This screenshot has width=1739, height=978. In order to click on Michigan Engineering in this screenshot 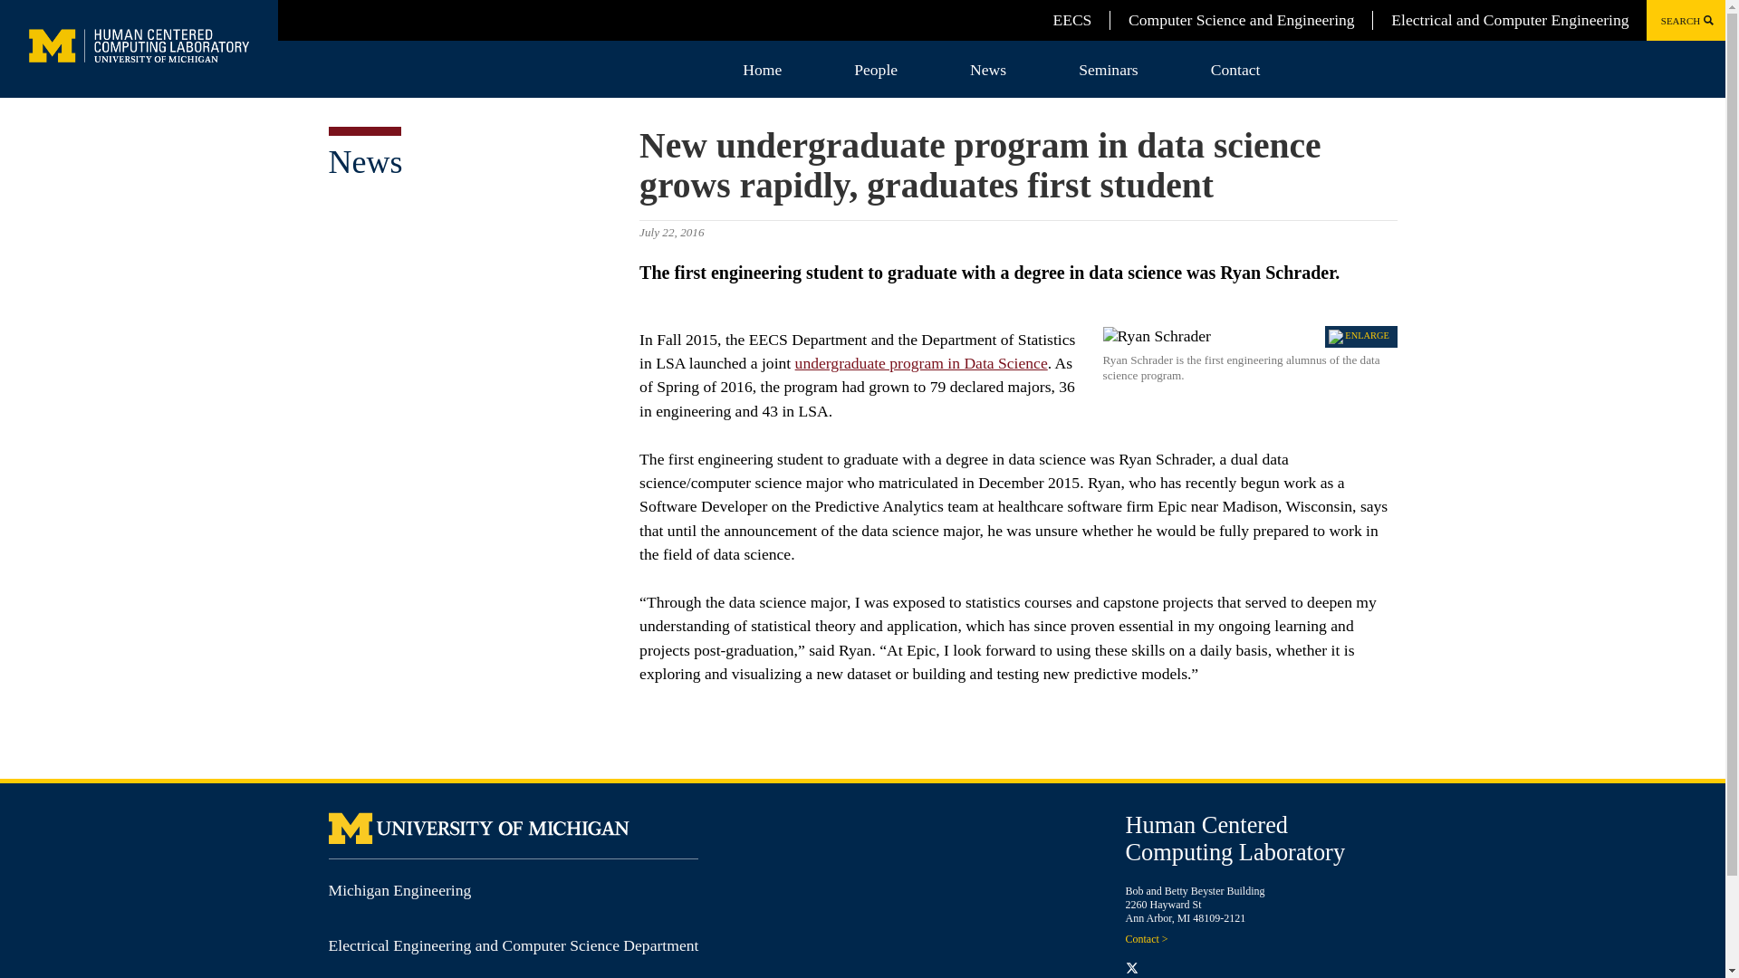, I will do `click(399, 889)`.